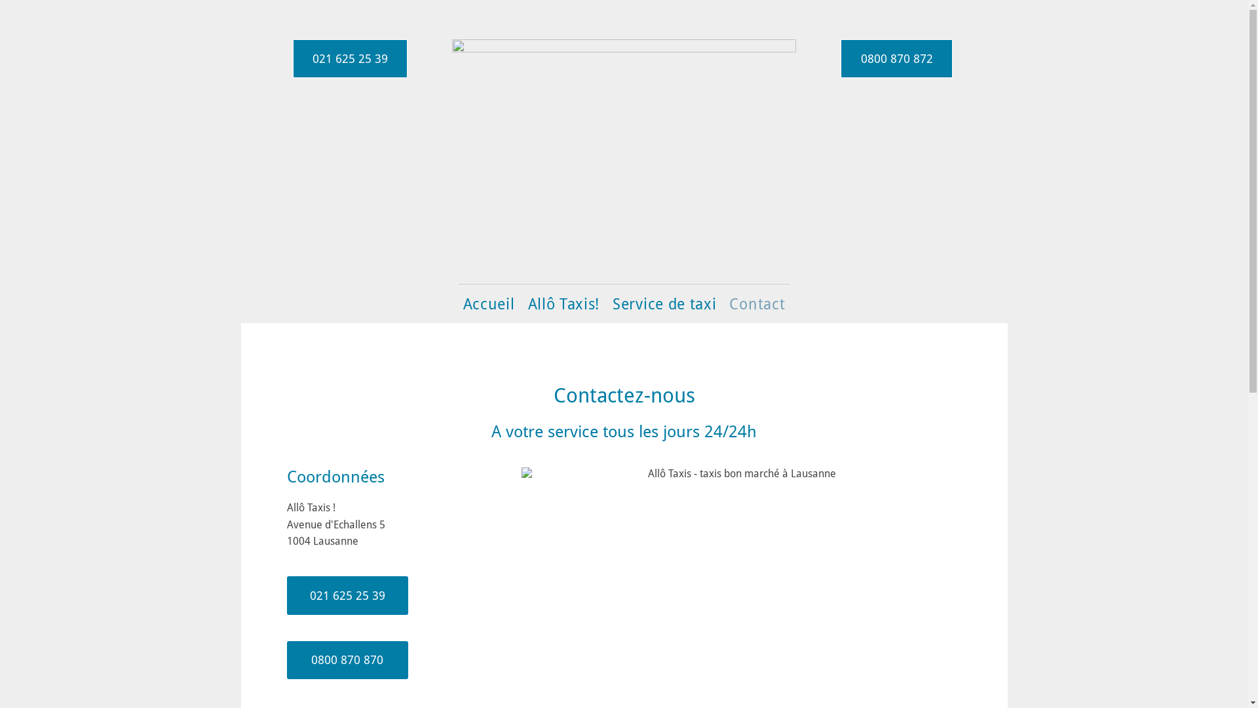  I want to click on 021 625 25 39, so click(350, 59).